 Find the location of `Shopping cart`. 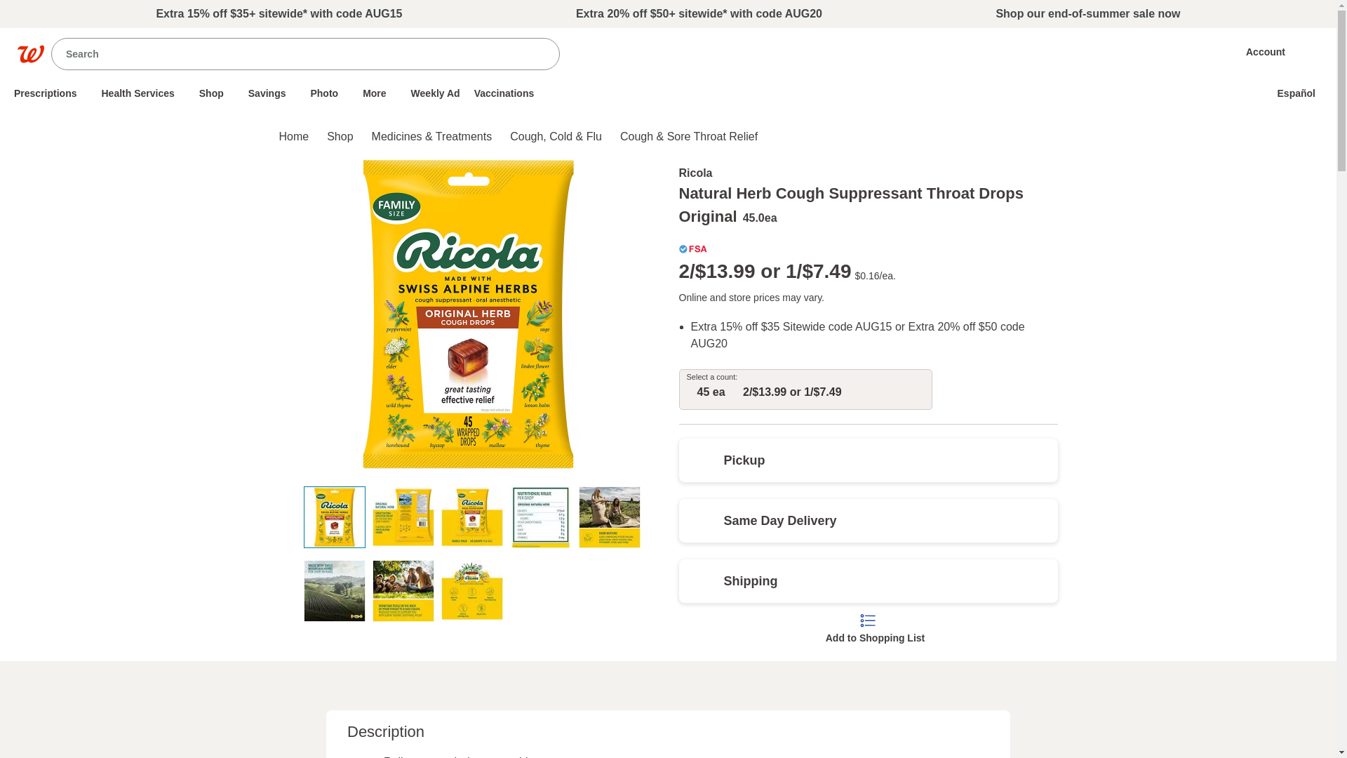

Shopping cart is located at coordinates (1313, 52).